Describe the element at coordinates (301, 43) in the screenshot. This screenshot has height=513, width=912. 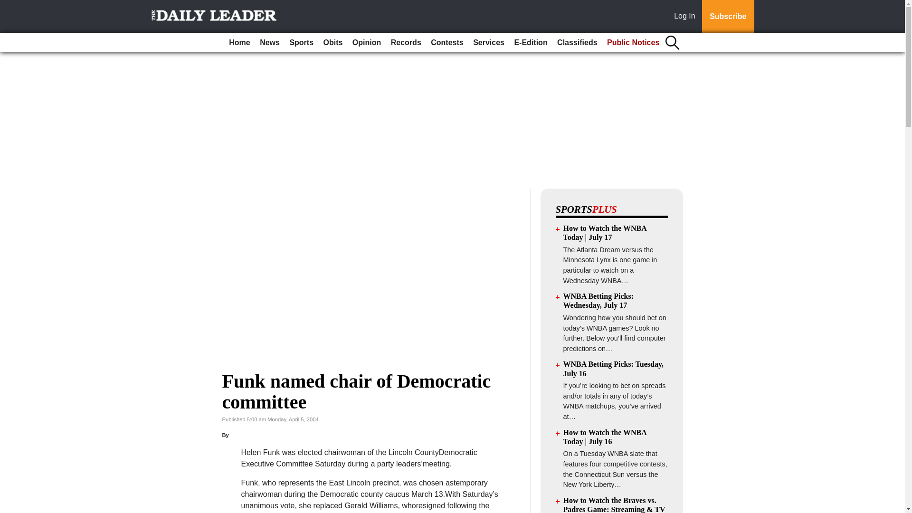
I see `Sports` at that location.